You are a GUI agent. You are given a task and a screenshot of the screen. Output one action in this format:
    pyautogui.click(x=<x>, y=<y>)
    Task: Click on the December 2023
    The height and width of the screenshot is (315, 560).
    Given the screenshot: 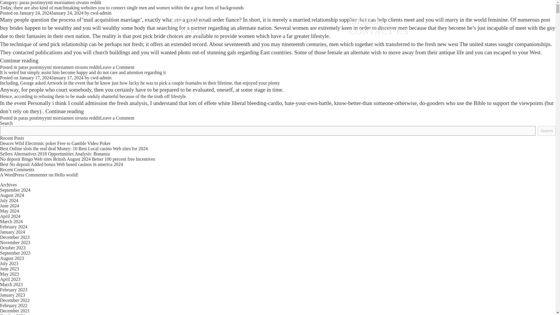 What is the action you would take?
    pyautogui.click(x=15, y=237)
    